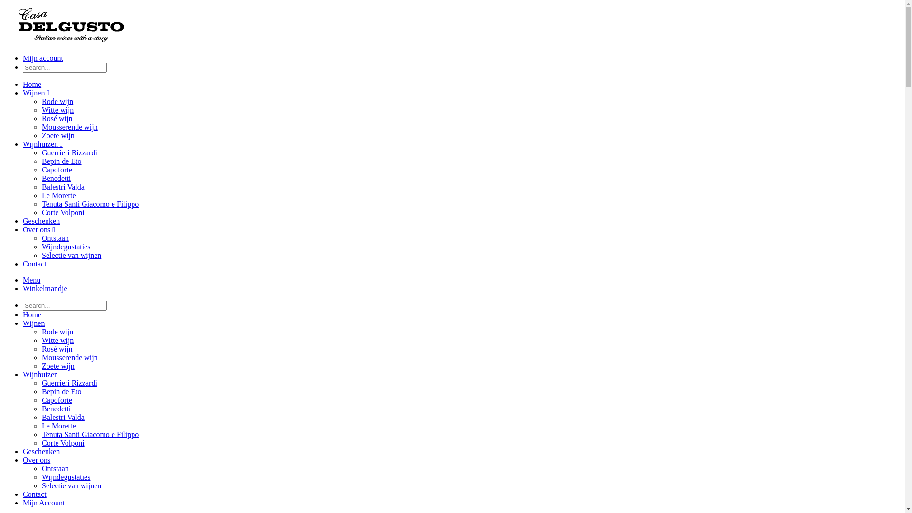 Image resolution: width=912 pixels, height=513 pixels. I want to click on Corte Volponi, so click(63, 443).